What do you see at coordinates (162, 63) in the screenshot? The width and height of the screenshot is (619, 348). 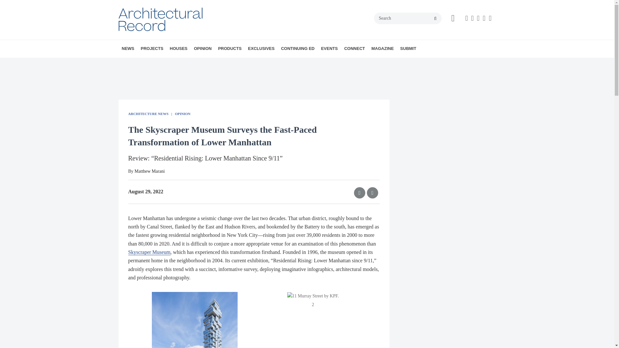 I see `AWARDS` at bounding box center [162, 63].